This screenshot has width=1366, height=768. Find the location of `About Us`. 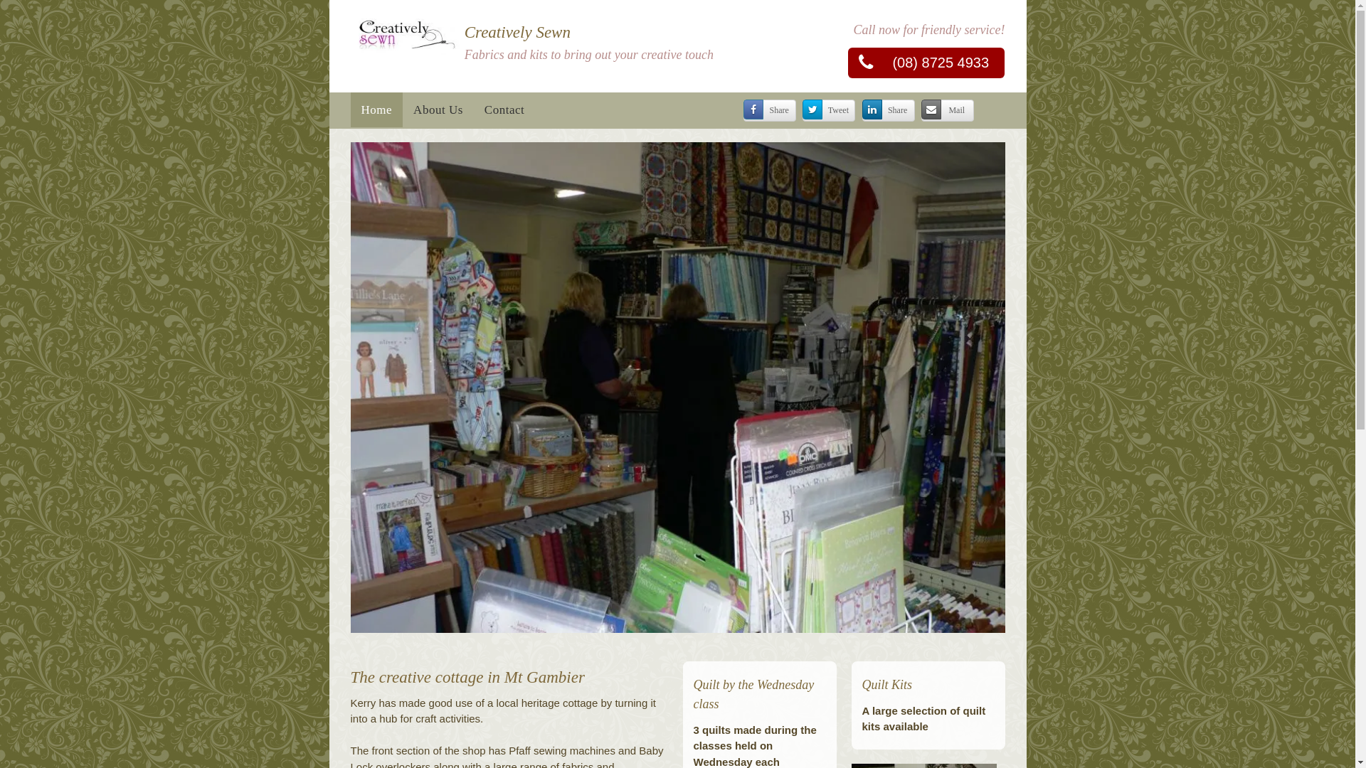

About Us is located at coordinates (438, 110).